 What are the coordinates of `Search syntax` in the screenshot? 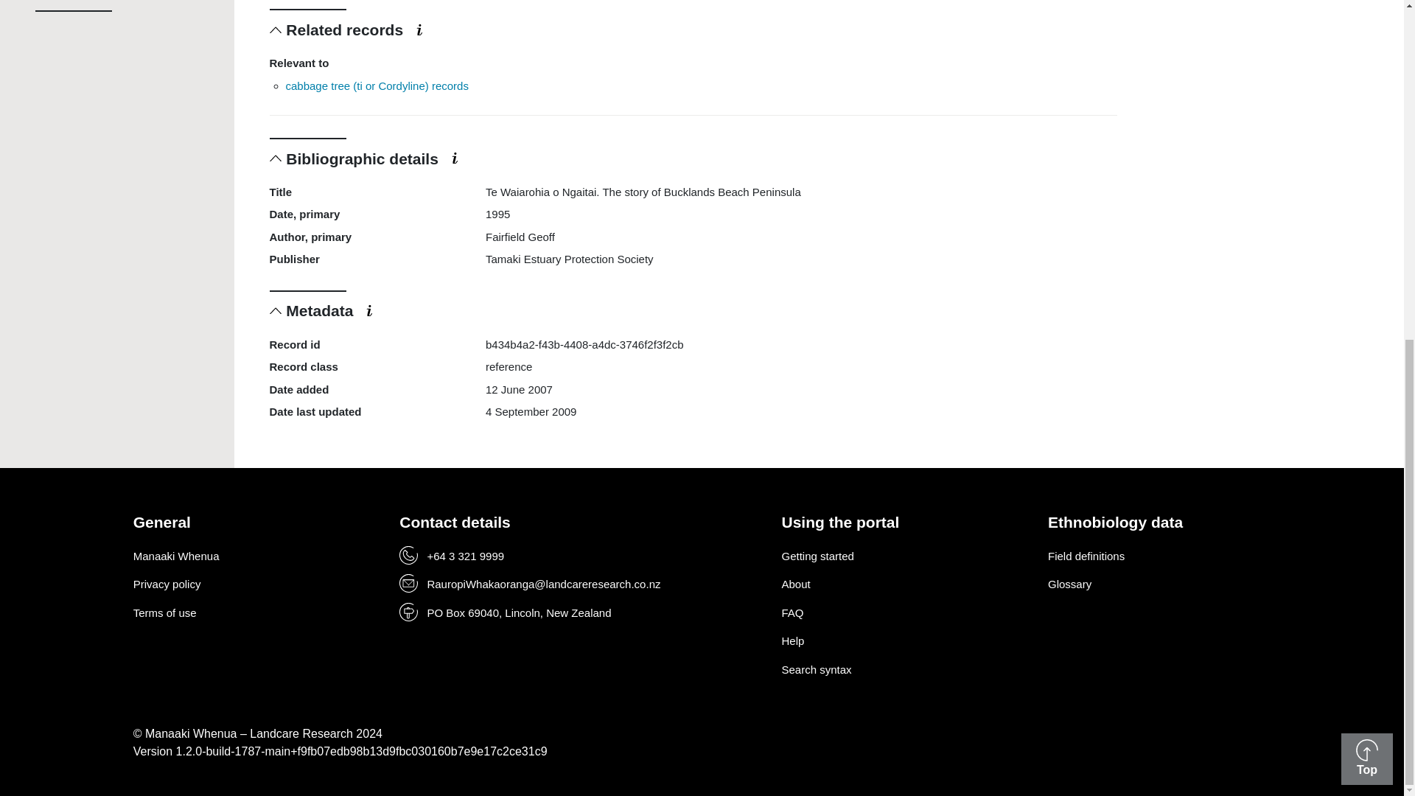 It's located at (816, 669).